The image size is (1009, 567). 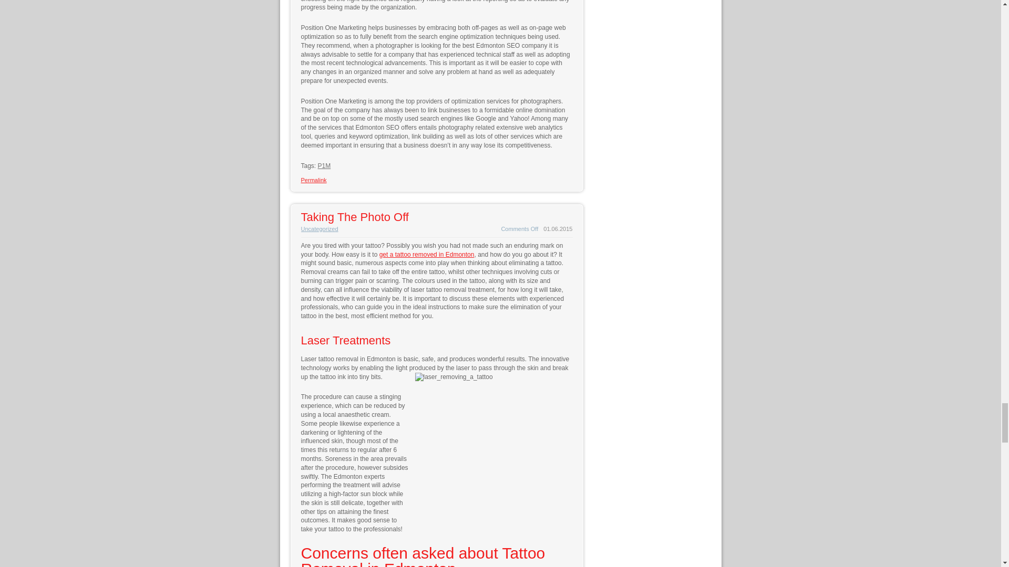 I want to click on Laser Tattoo Removal Edmonton, so click(x=427, y=255).